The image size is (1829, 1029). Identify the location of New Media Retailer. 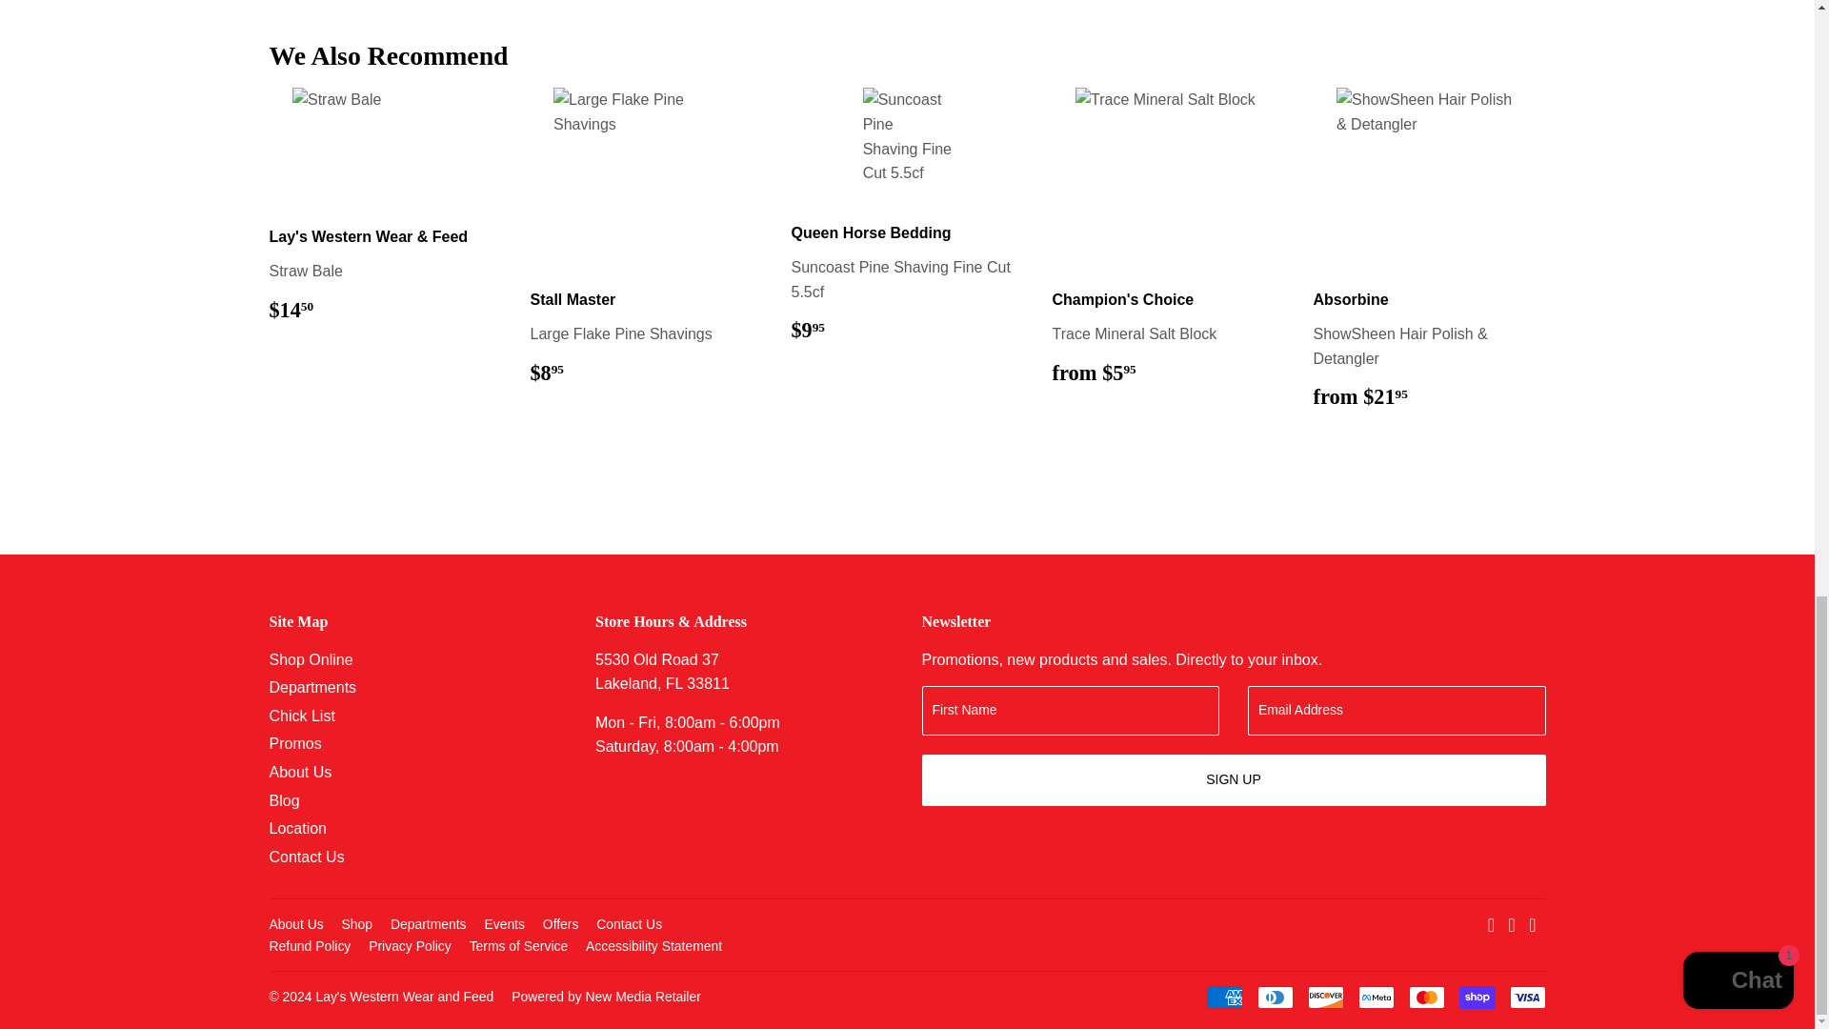
(606, 997).